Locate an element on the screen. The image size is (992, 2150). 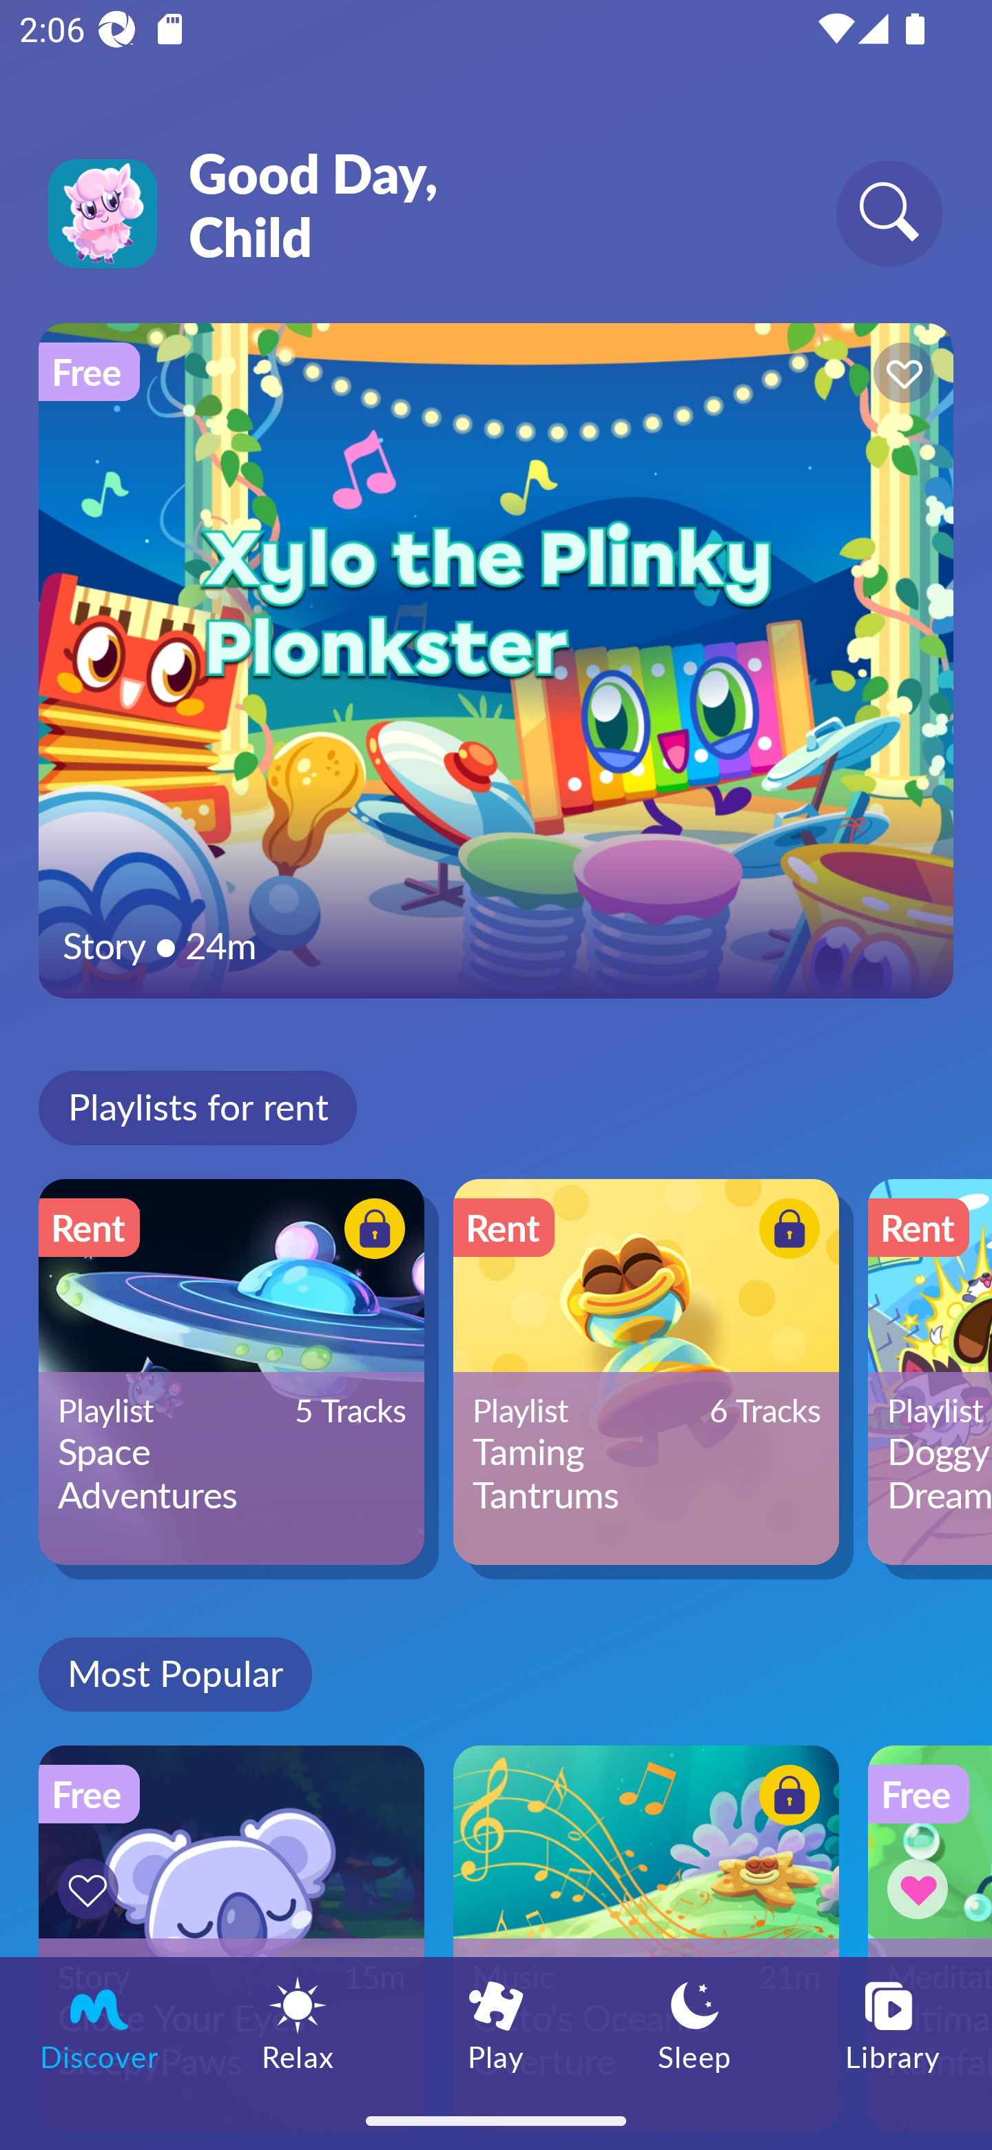
Relax is located at coordinates (298, 2024).